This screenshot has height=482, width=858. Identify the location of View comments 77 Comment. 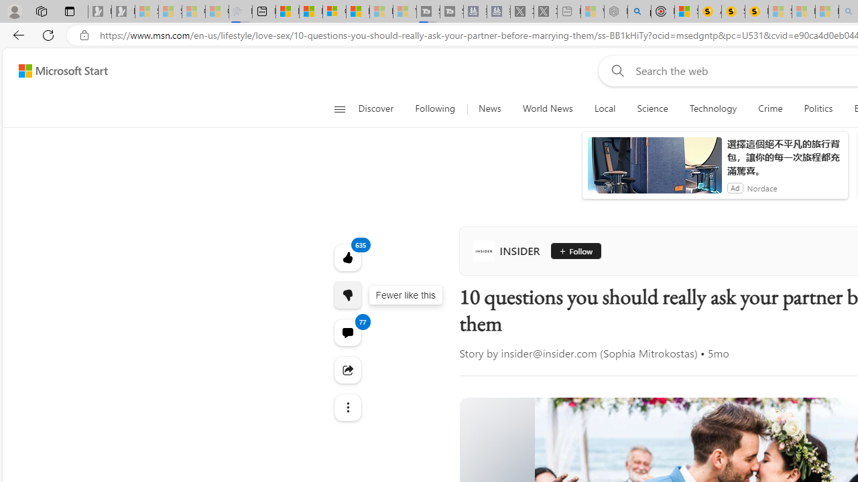
(347, 332).